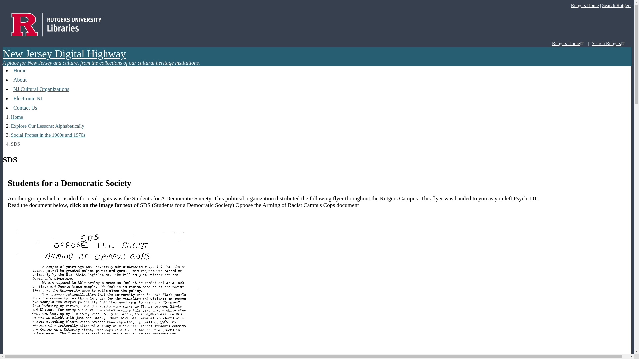  What do you see at coordinates (616, 5) in the screenshot?
I see `Search Rutgers` at bounding box center [616, 5].